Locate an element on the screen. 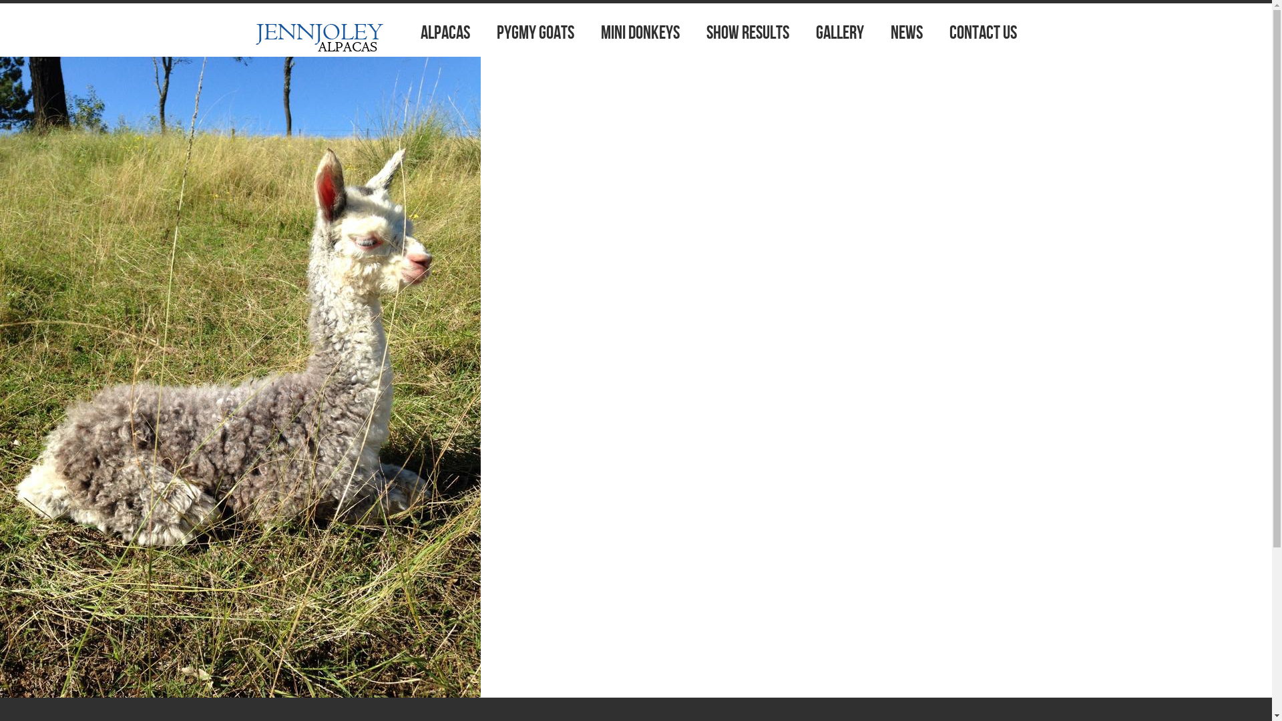 This screenshot has height=721, width=1282. PYGMY GOATS is located at coordinates (536, 33).